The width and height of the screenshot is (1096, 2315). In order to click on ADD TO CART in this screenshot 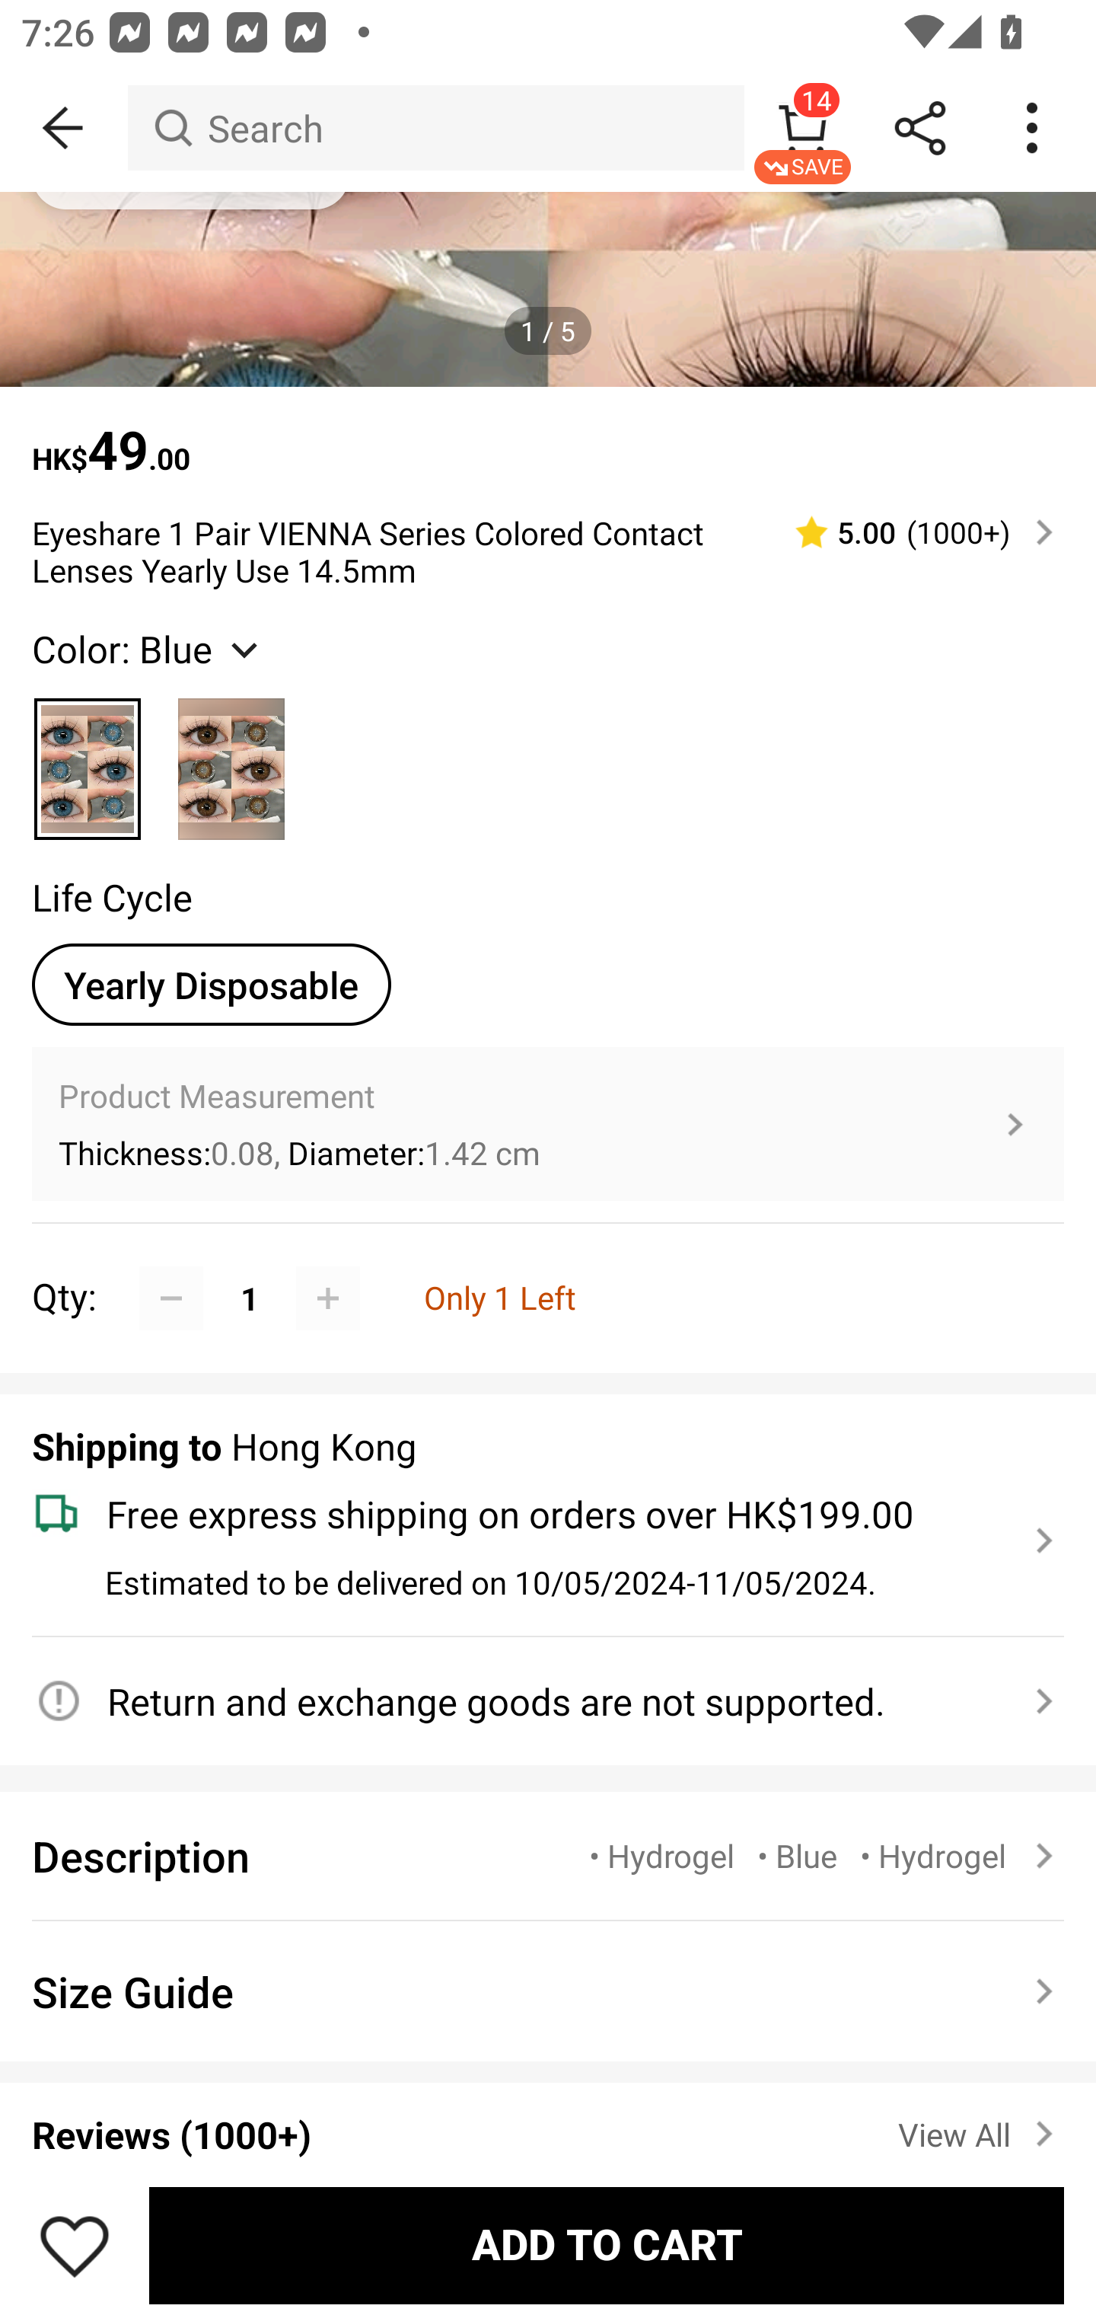, I will do `click(606, 2245)`.